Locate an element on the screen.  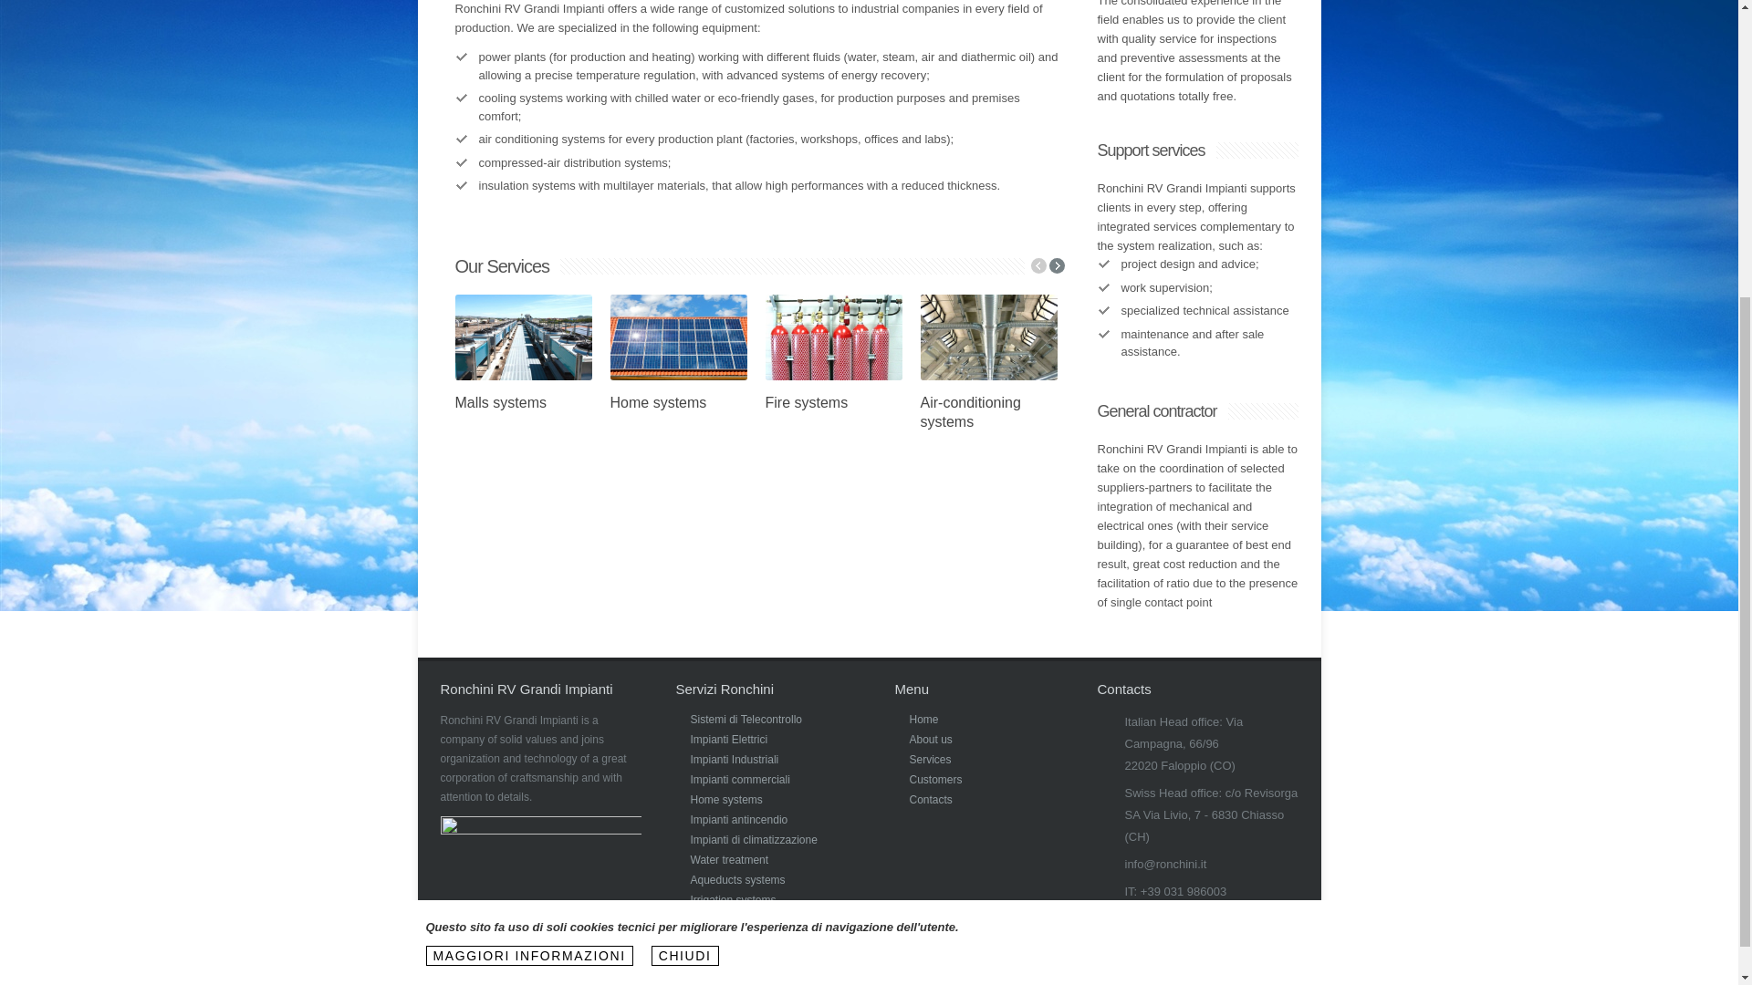
Malls systems is located at coordinates (499, 403).